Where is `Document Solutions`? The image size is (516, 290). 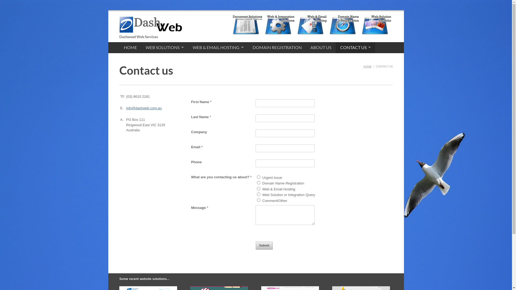
Document Solutions is located at coordinates (248, 34).